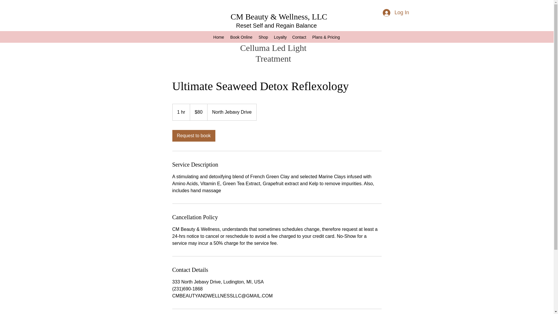 The image size is (558, 314). I want to click on Request to book, so click(194, 135).